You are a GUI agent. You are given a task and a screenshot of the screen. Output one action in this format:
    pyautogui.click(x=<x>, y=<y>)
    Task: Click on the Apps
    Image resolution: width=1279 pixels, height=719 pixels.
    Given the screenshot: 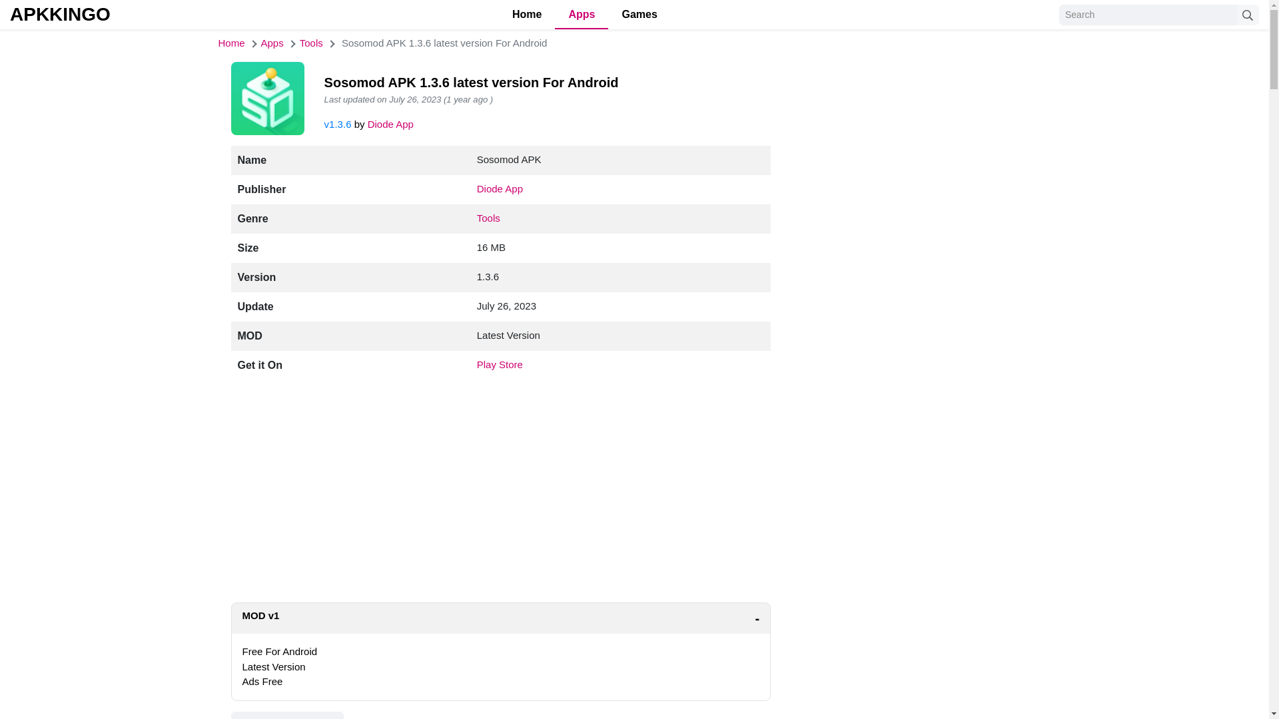 What is the action you would take?
    pyautogui.click(x=272, y=43)
    